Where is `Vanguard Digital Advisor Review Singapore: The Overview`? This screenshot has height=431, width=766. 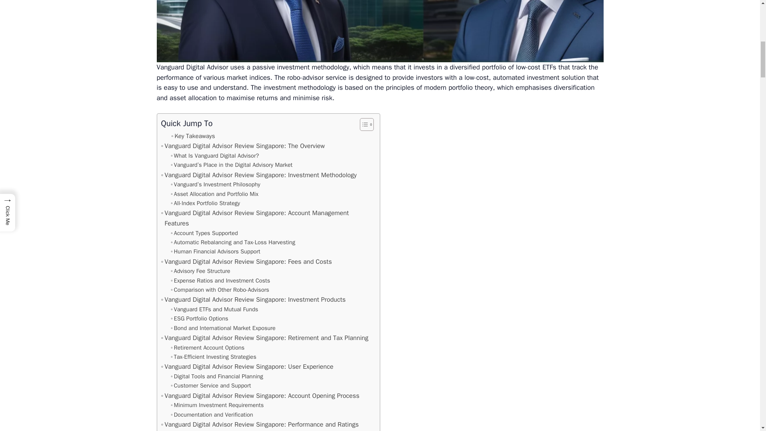
Vanguard Digital Advisor Review Singapore: The Overview is located at coordinates (243, 146).